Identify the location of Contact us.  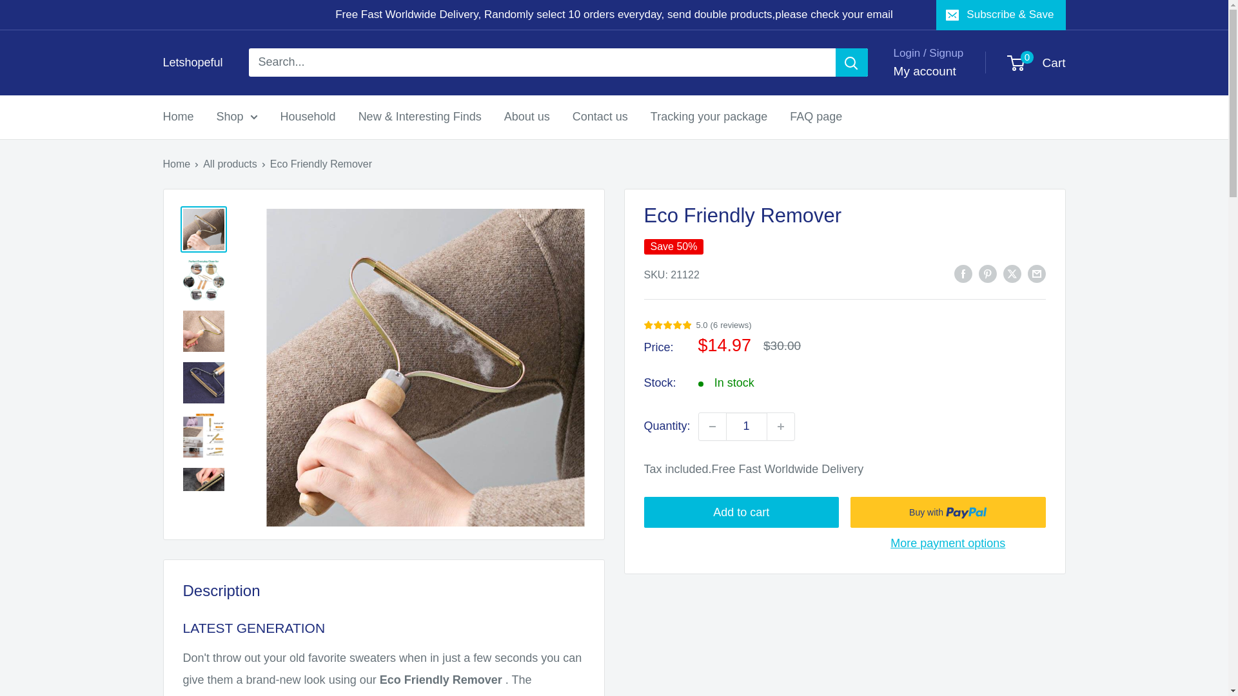
(237, 117).